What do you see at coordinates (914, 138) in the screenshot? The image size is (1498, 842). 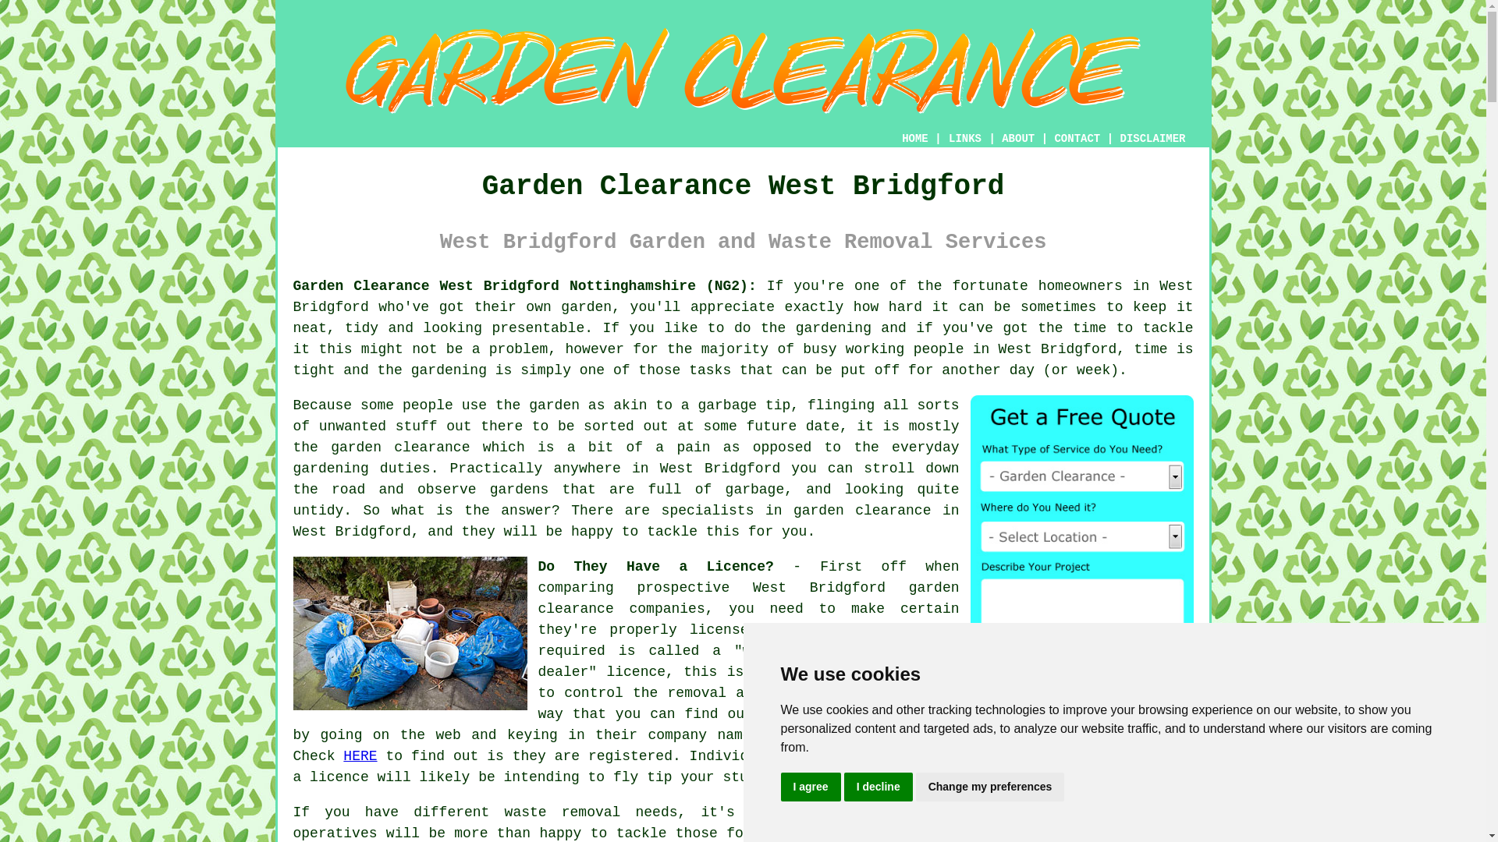 I see `HOME` at bounding box center [914, 138].